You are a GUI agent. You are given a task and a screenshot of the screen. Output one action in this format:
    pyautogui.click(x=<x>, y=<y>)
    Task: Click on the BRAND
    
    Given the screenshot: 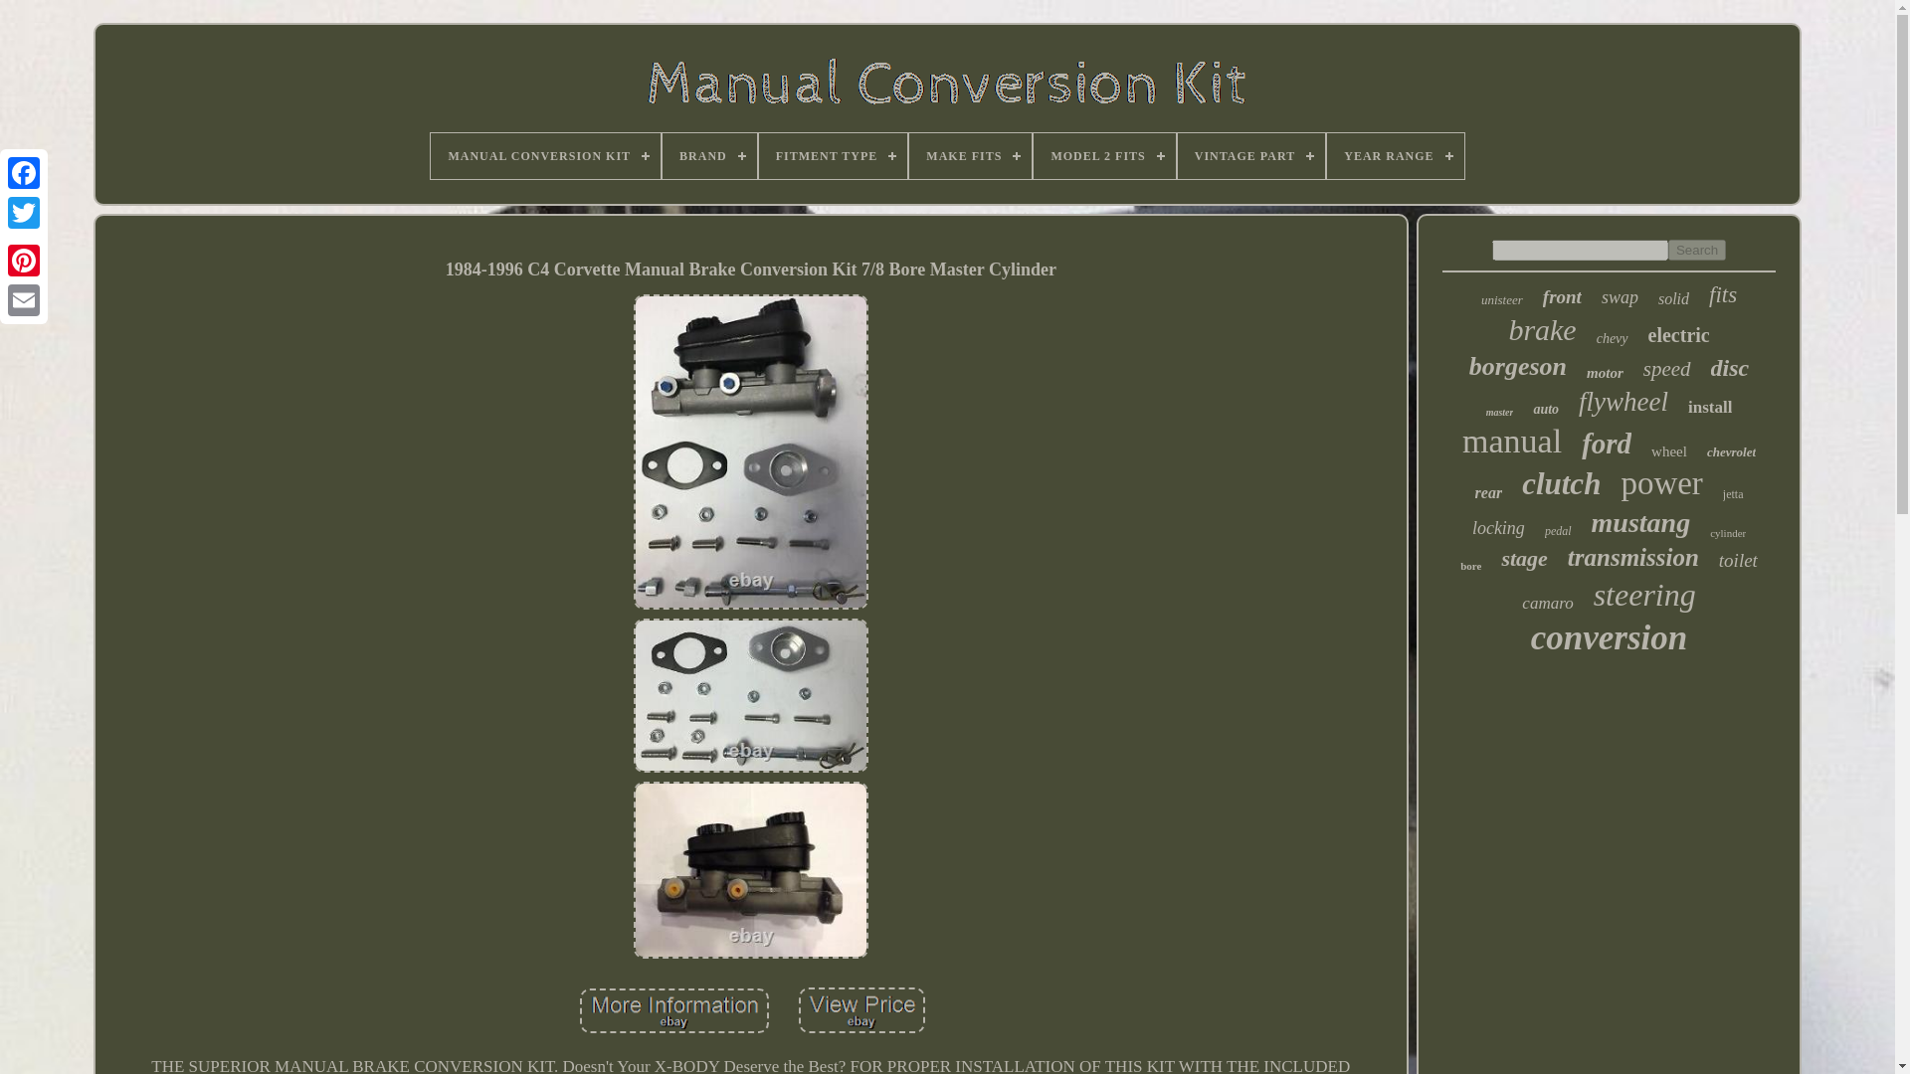 What is the action you would take?
    pyautogui.click(x=709, y=155)
    